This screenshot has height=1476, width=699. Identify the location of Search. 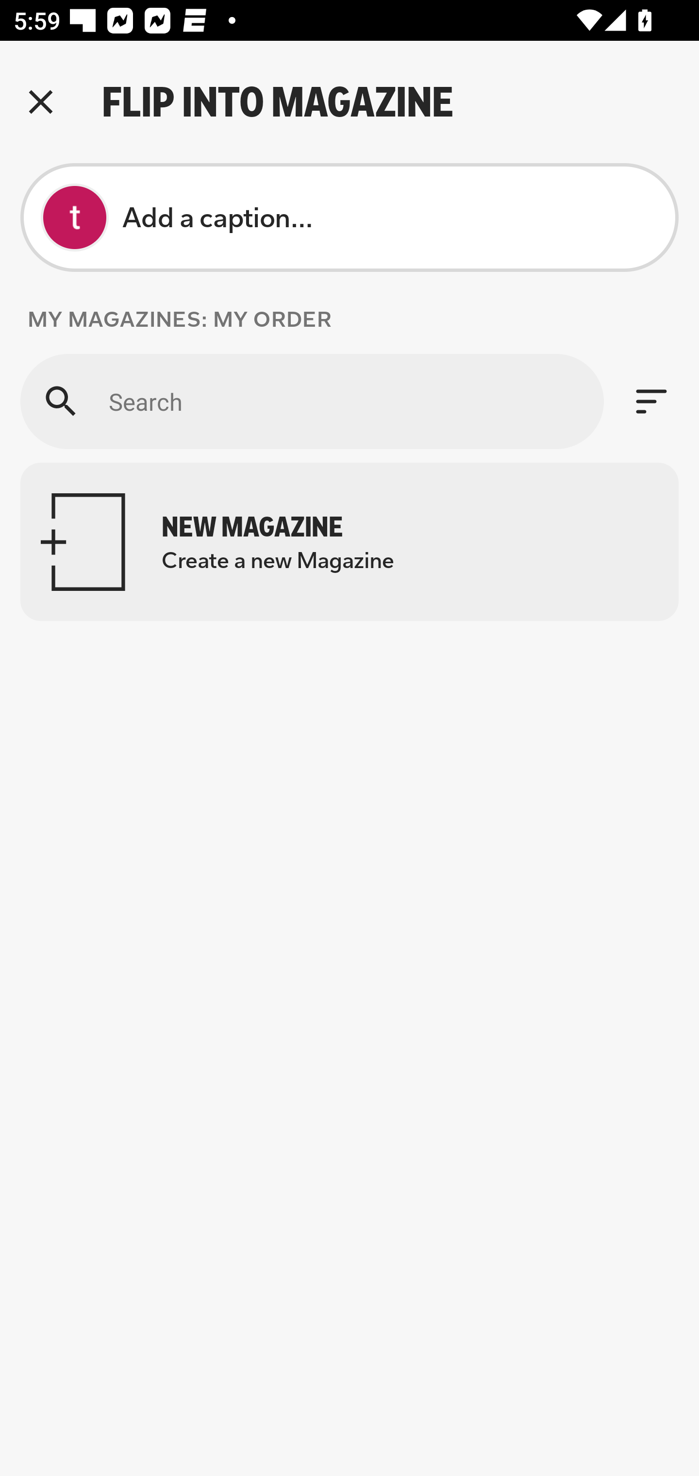
(312, 401).